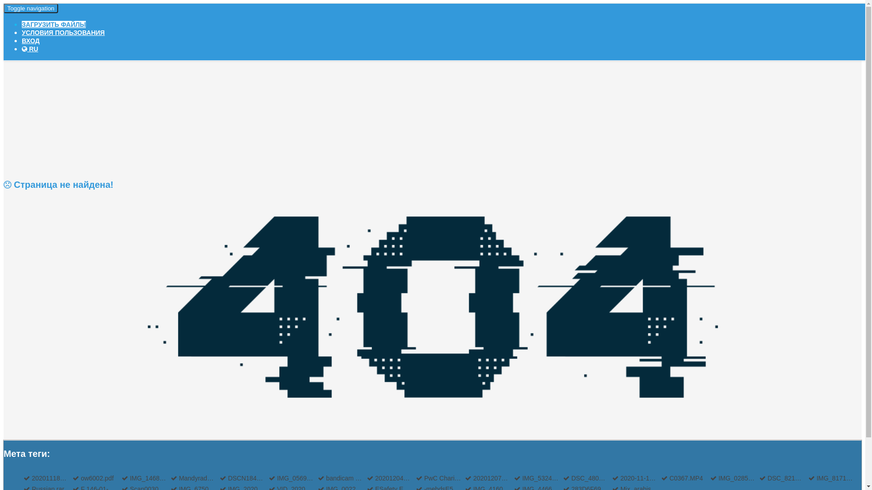 This screenshot has height=490, width=872. What do you see at coordinates (432, 99) in the screenshot?
I see `Advertisement` at bounding box center [432, 99].